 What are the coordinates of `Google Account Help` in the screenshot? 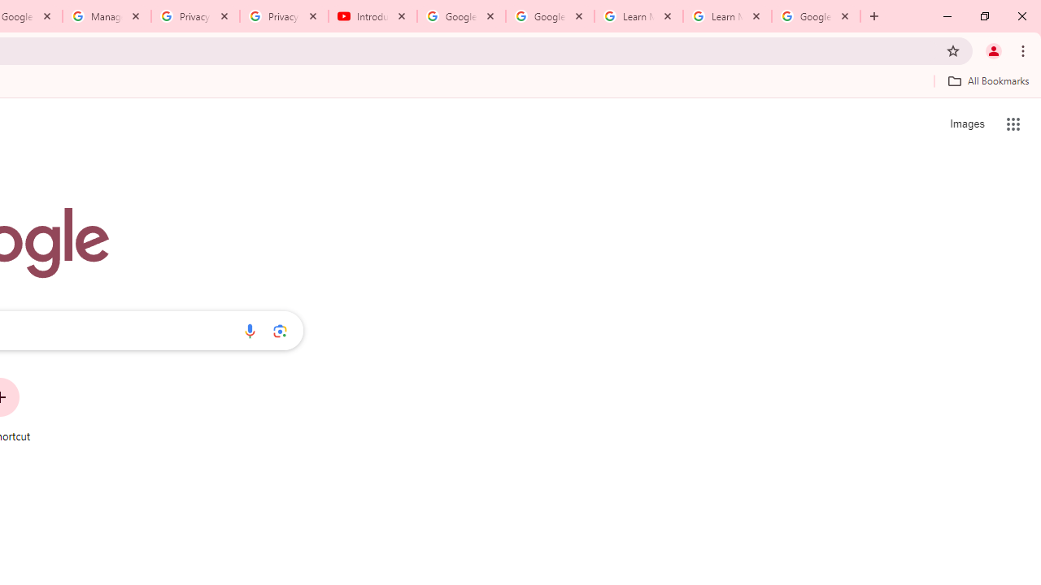 It's located at (550, 16).